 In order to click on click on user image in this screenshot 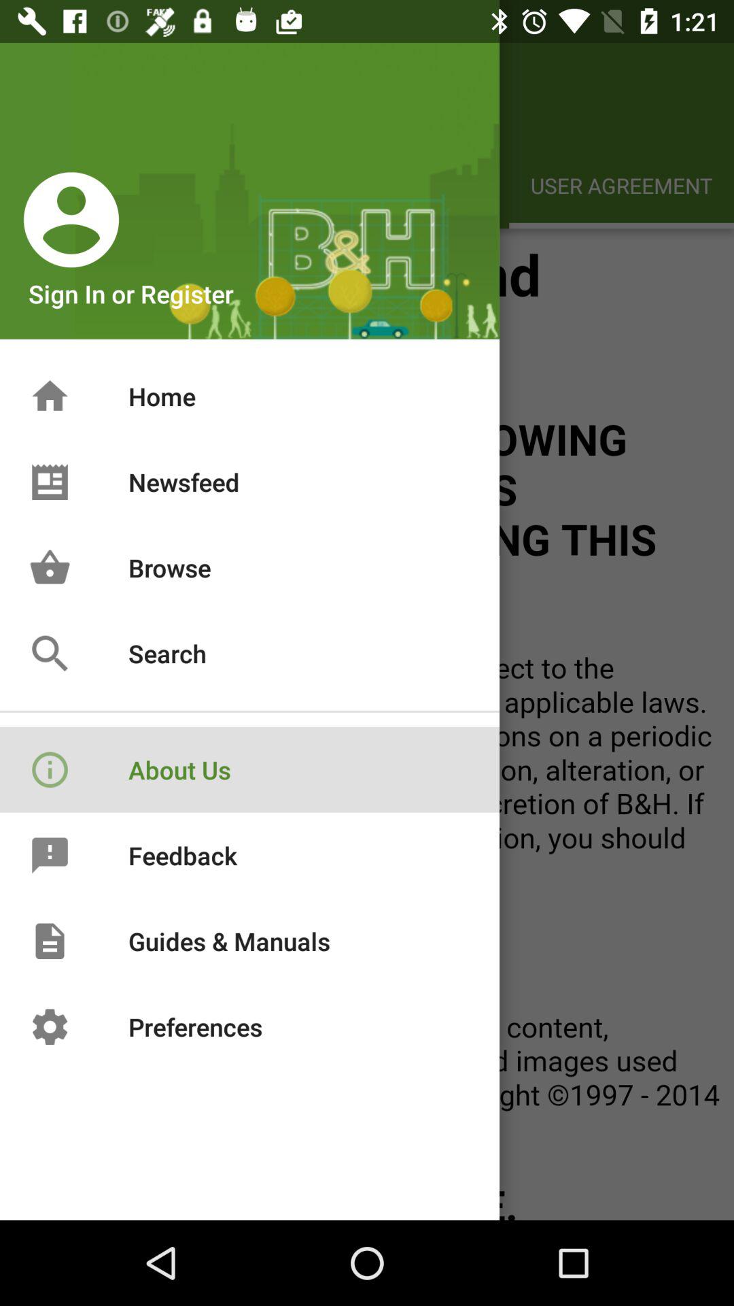, I will do `click(71, 219)`.